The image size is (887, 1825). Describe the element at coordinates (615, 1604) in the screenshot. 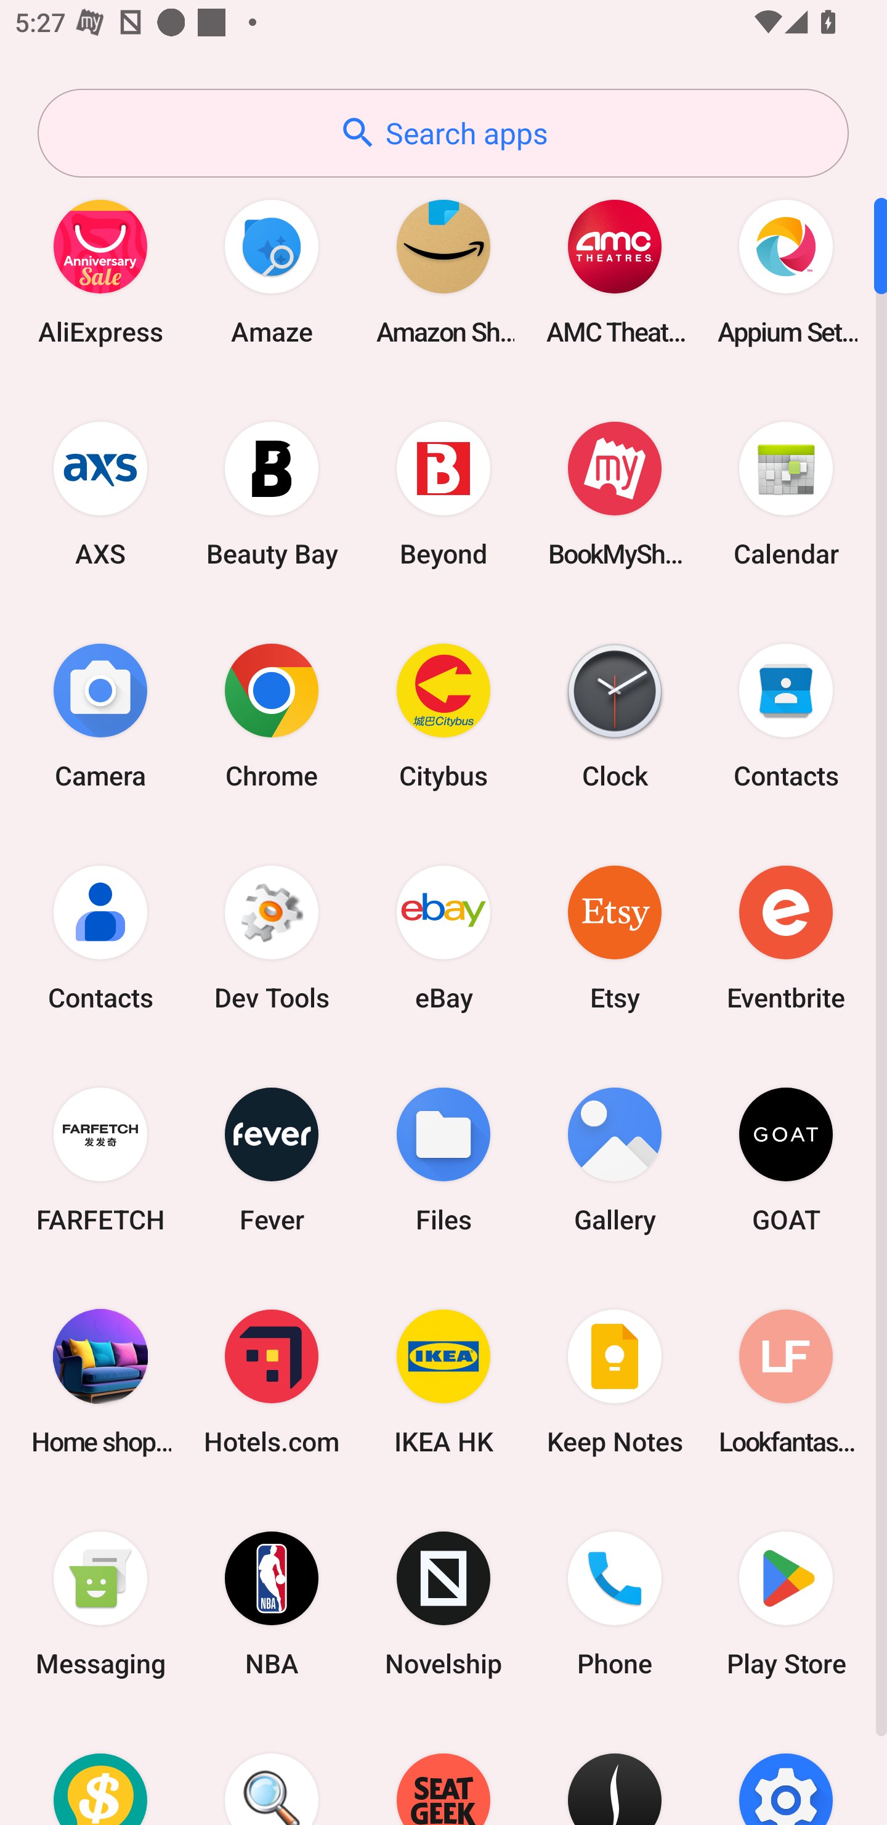

I see `Phone` at that location.